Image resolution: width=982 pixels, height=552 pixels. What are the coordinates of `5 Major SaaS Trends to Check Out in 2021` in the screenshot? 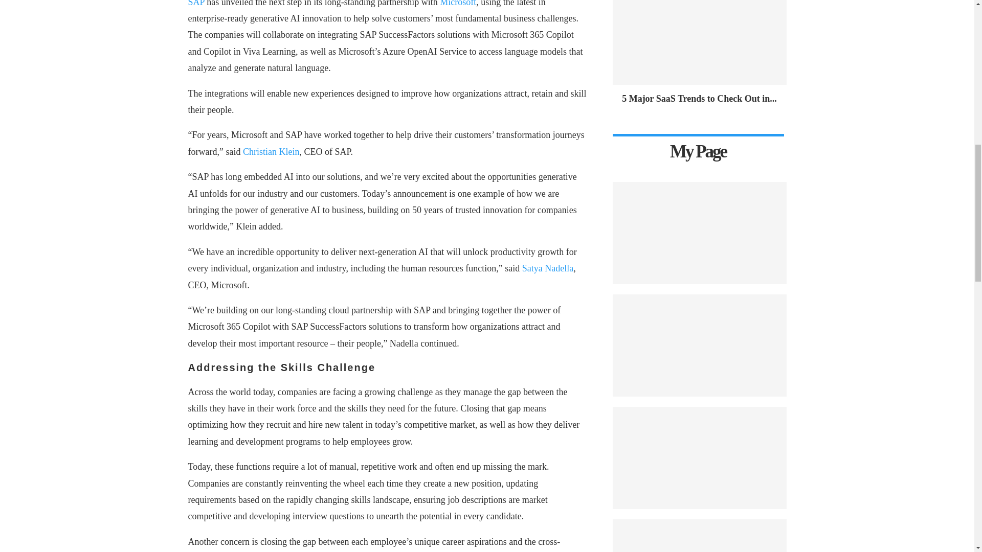 It's located at (700, 42).